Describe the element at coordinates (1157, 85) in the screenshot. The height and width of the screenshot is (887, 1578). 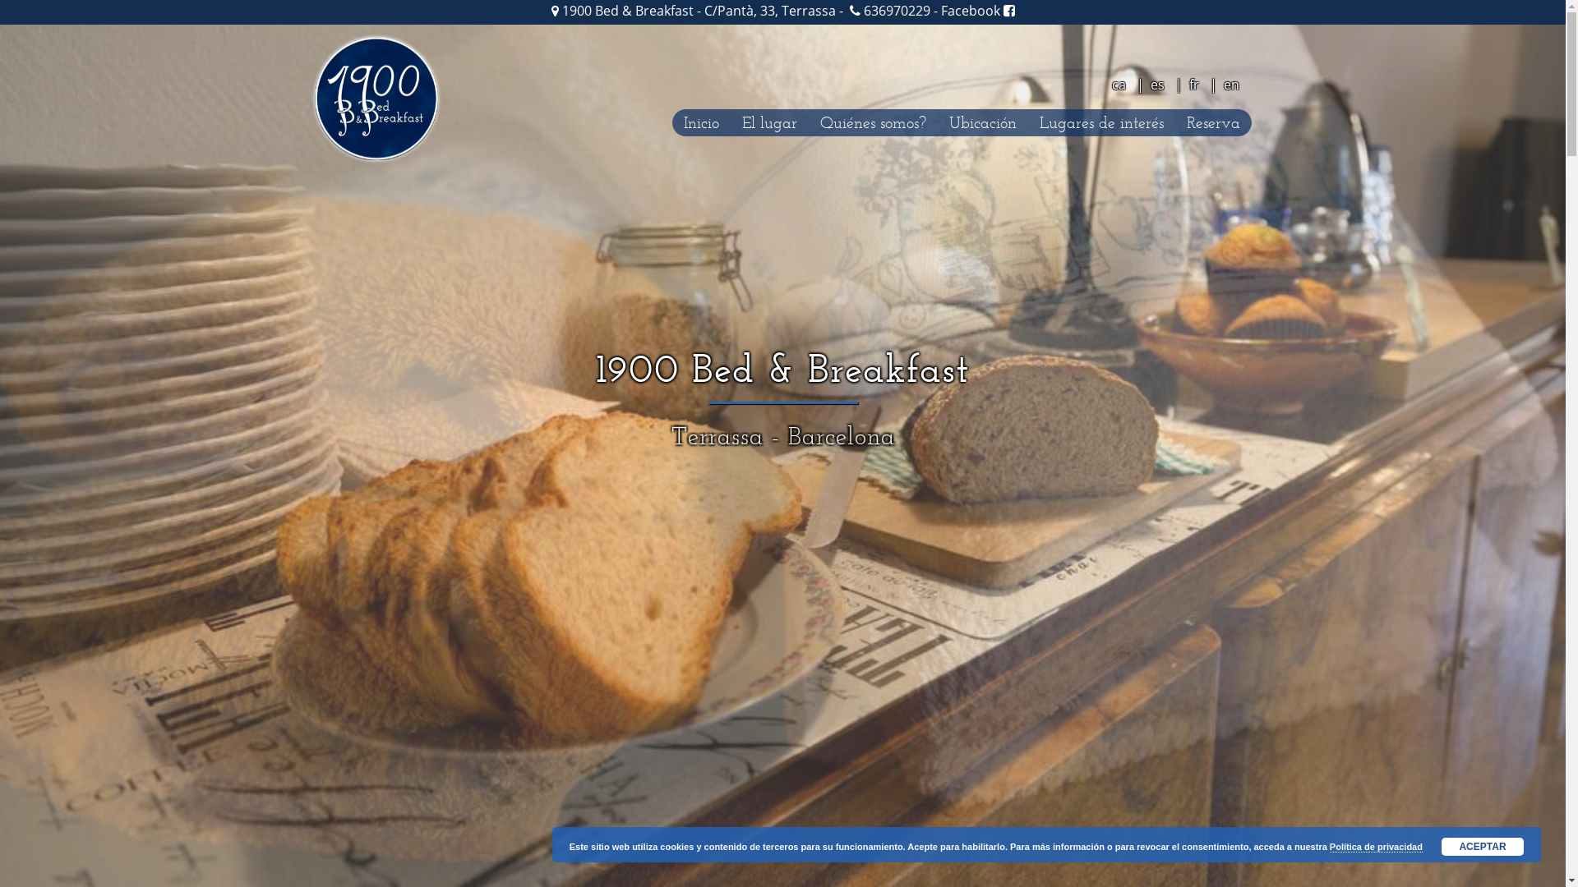
I see `es` at that location.